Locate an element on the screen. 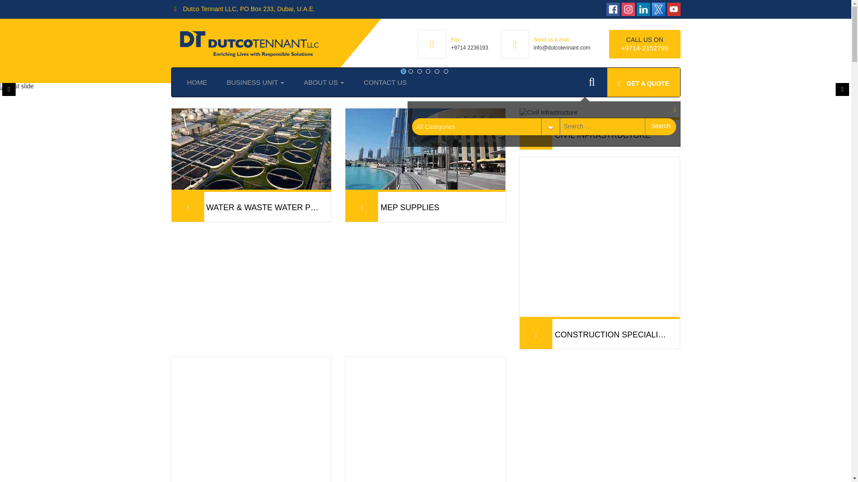 This screenshot has width=858, height=482. LinkedIn is located at coordinates (625, 9).